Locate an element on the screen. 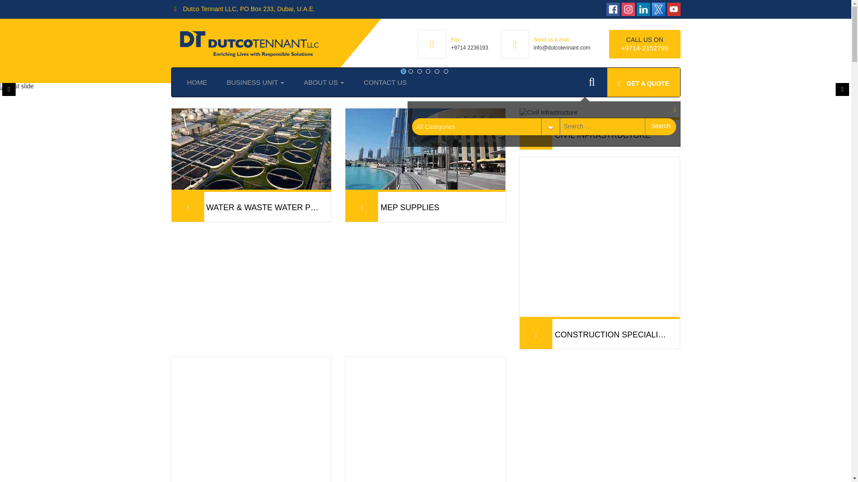 This screenshot has width=858, height=482. LinkedIn is located at coordinates (625, 9).